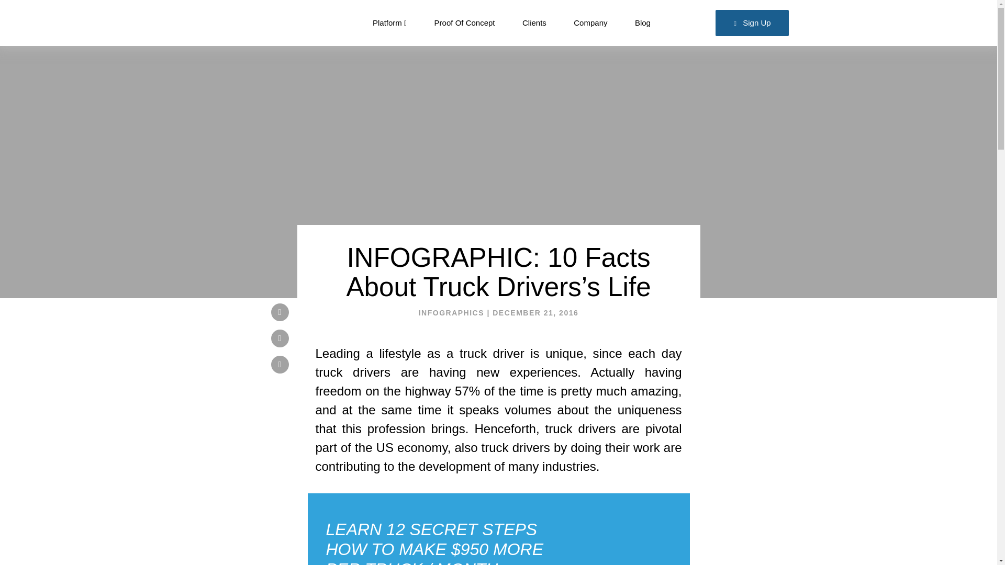  I want to click on Platform, so click(389, 23).